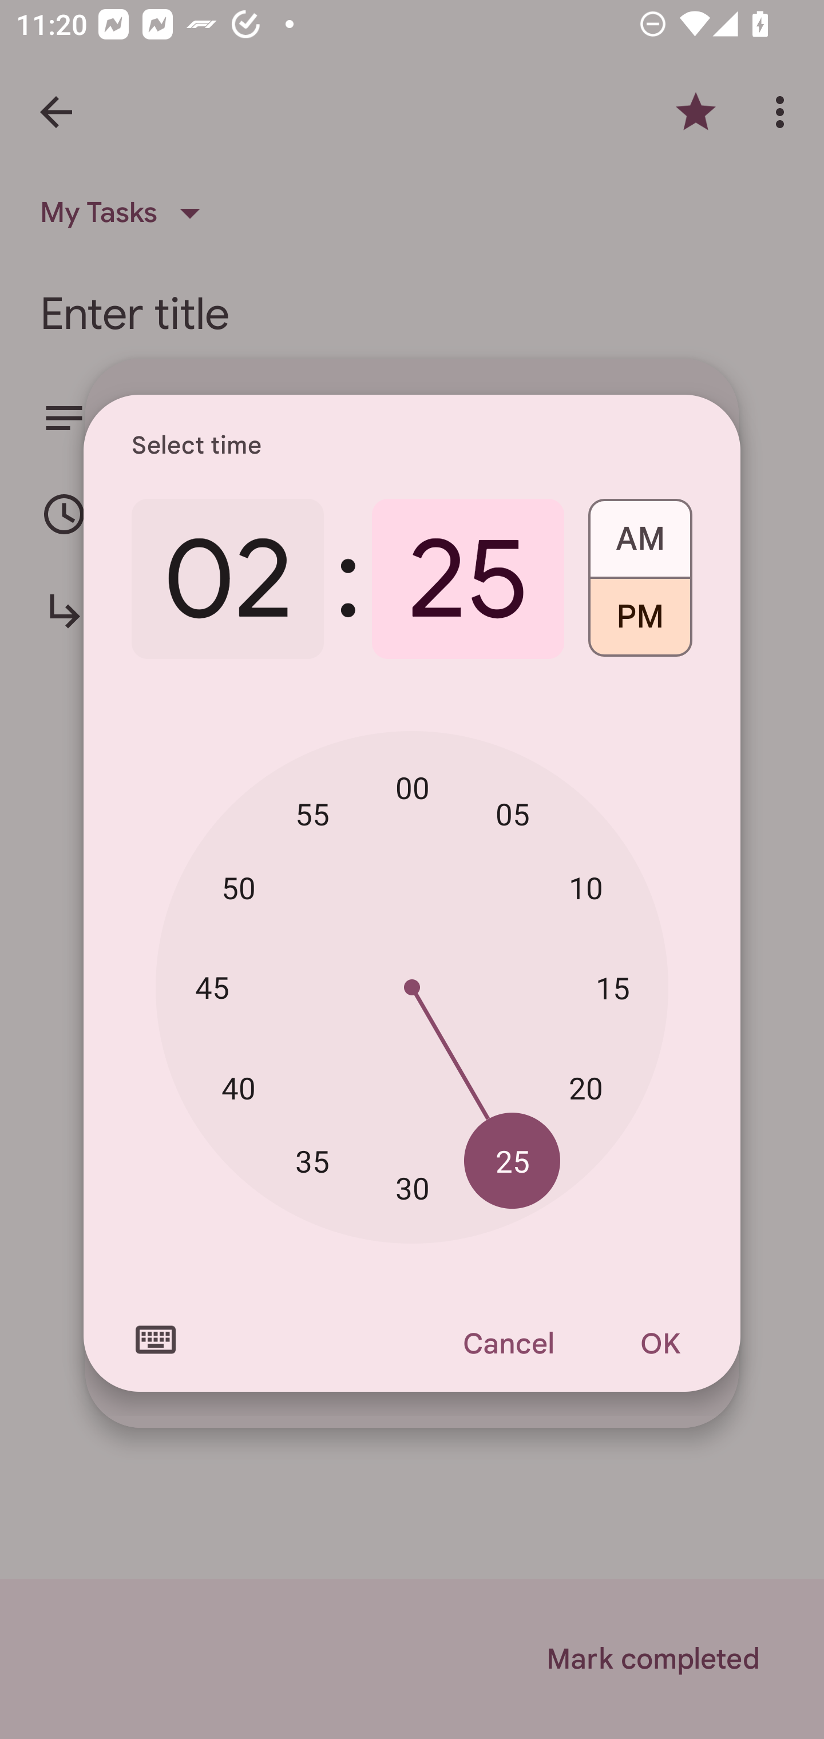 The image size is (824, 1739). Describe the element at coordinates (640, 531) in the screenshot. I see `AM` at that location.